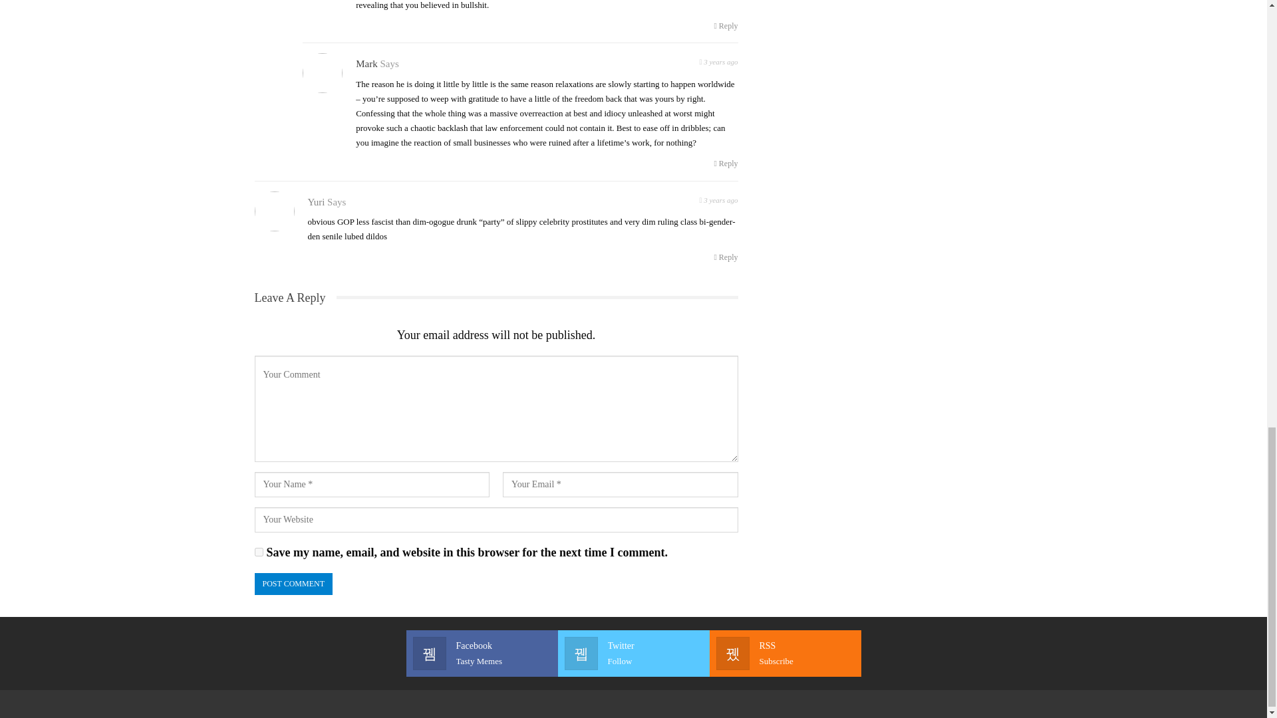 This screenshot has height=718, width=1277. I want to click on Friday, March 12, 2021, 9:59 am, so click(726, 164).